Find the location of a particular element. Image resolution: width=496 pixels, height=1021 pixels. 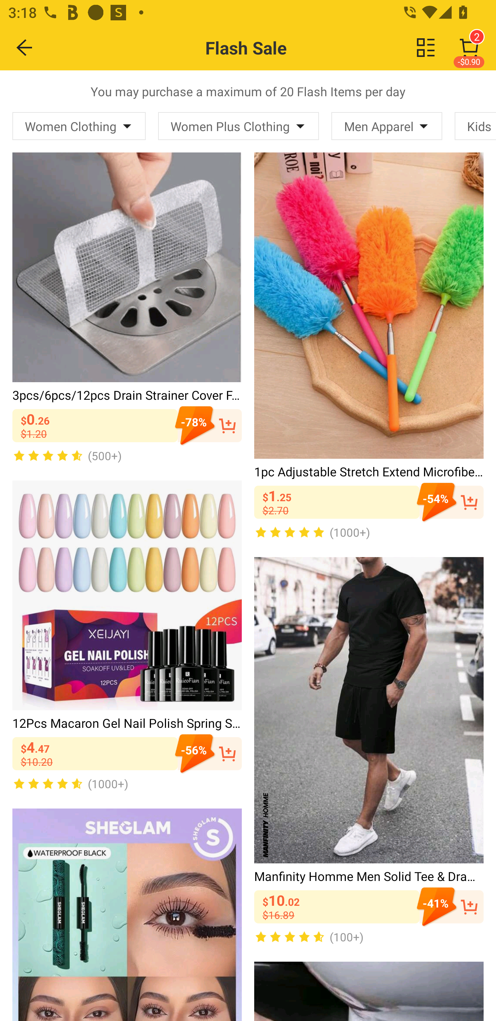

Men Apparel is located at coordinates (386, 126).